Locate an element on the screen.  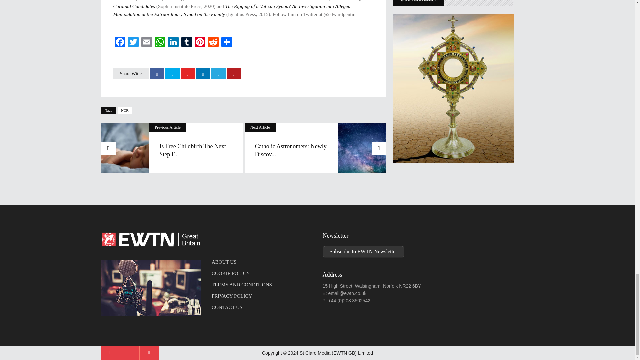
Email is located at coordinates (147, 43).